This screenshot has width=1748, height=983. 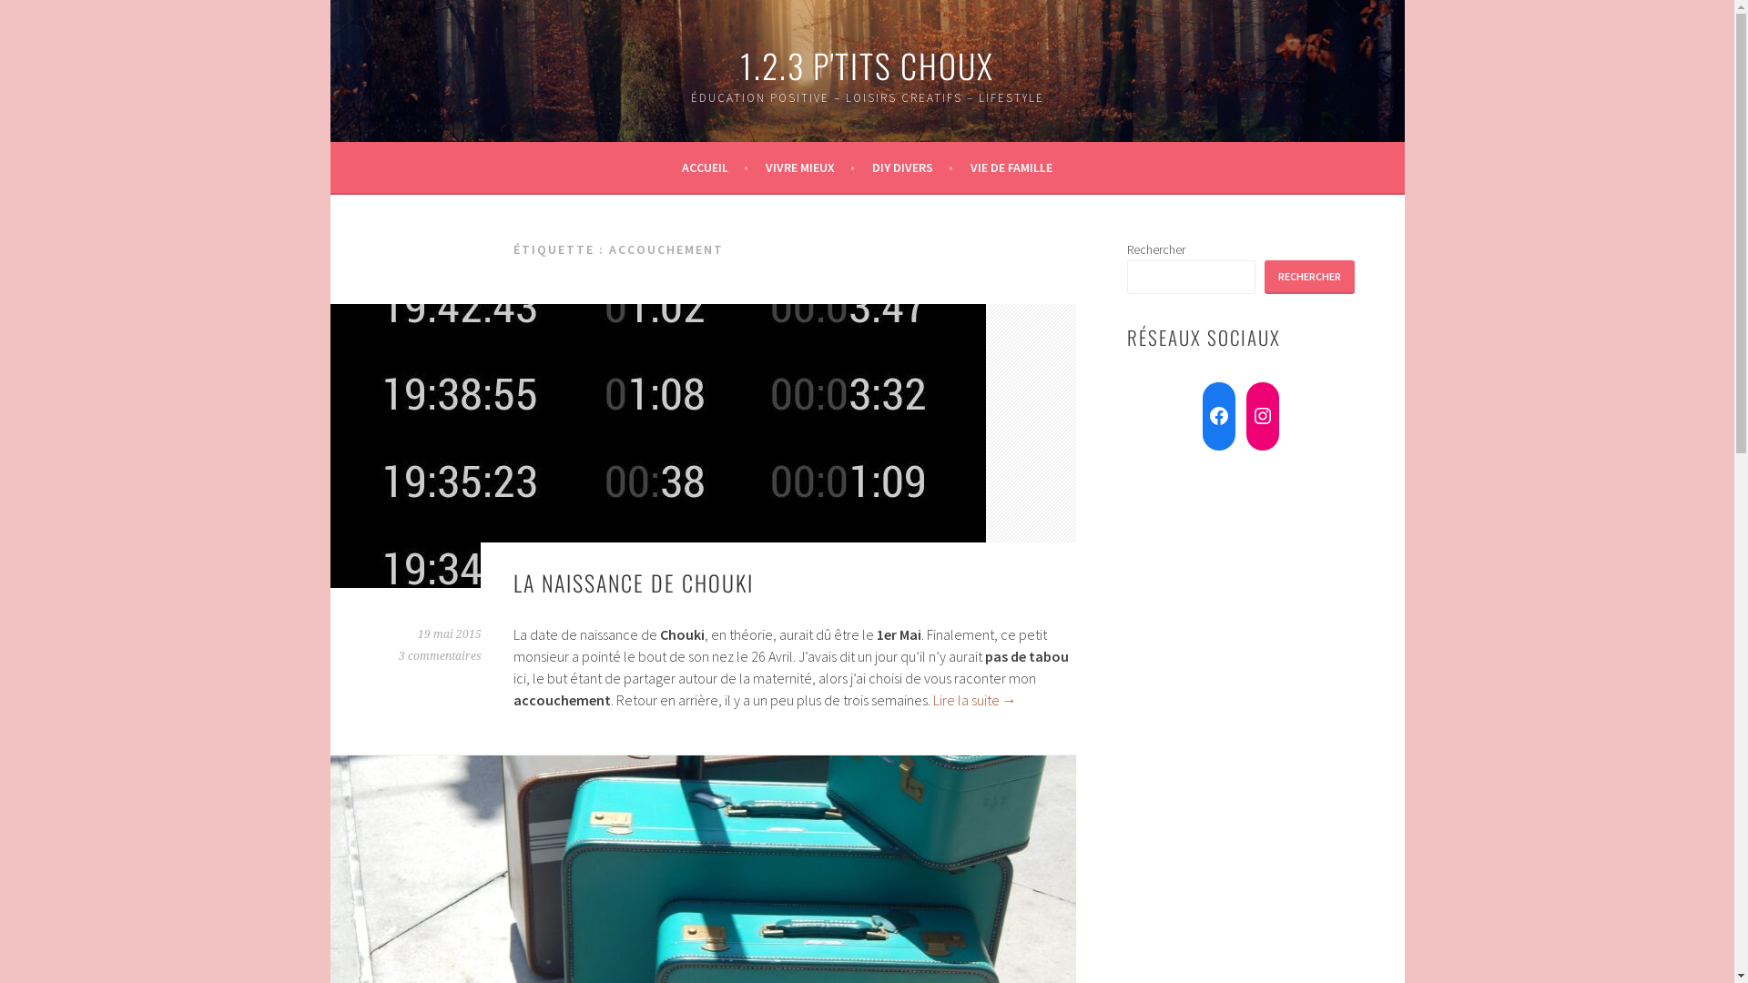 I want to click on 3 commentaires, so click(x=441, y=656).